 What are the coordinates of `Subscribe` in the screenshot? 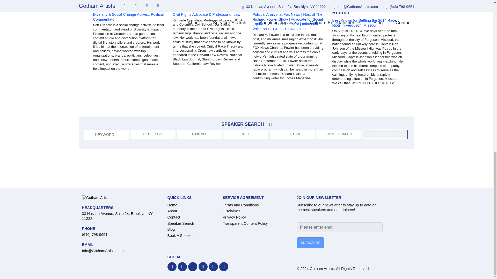 It's located at (311, 243).